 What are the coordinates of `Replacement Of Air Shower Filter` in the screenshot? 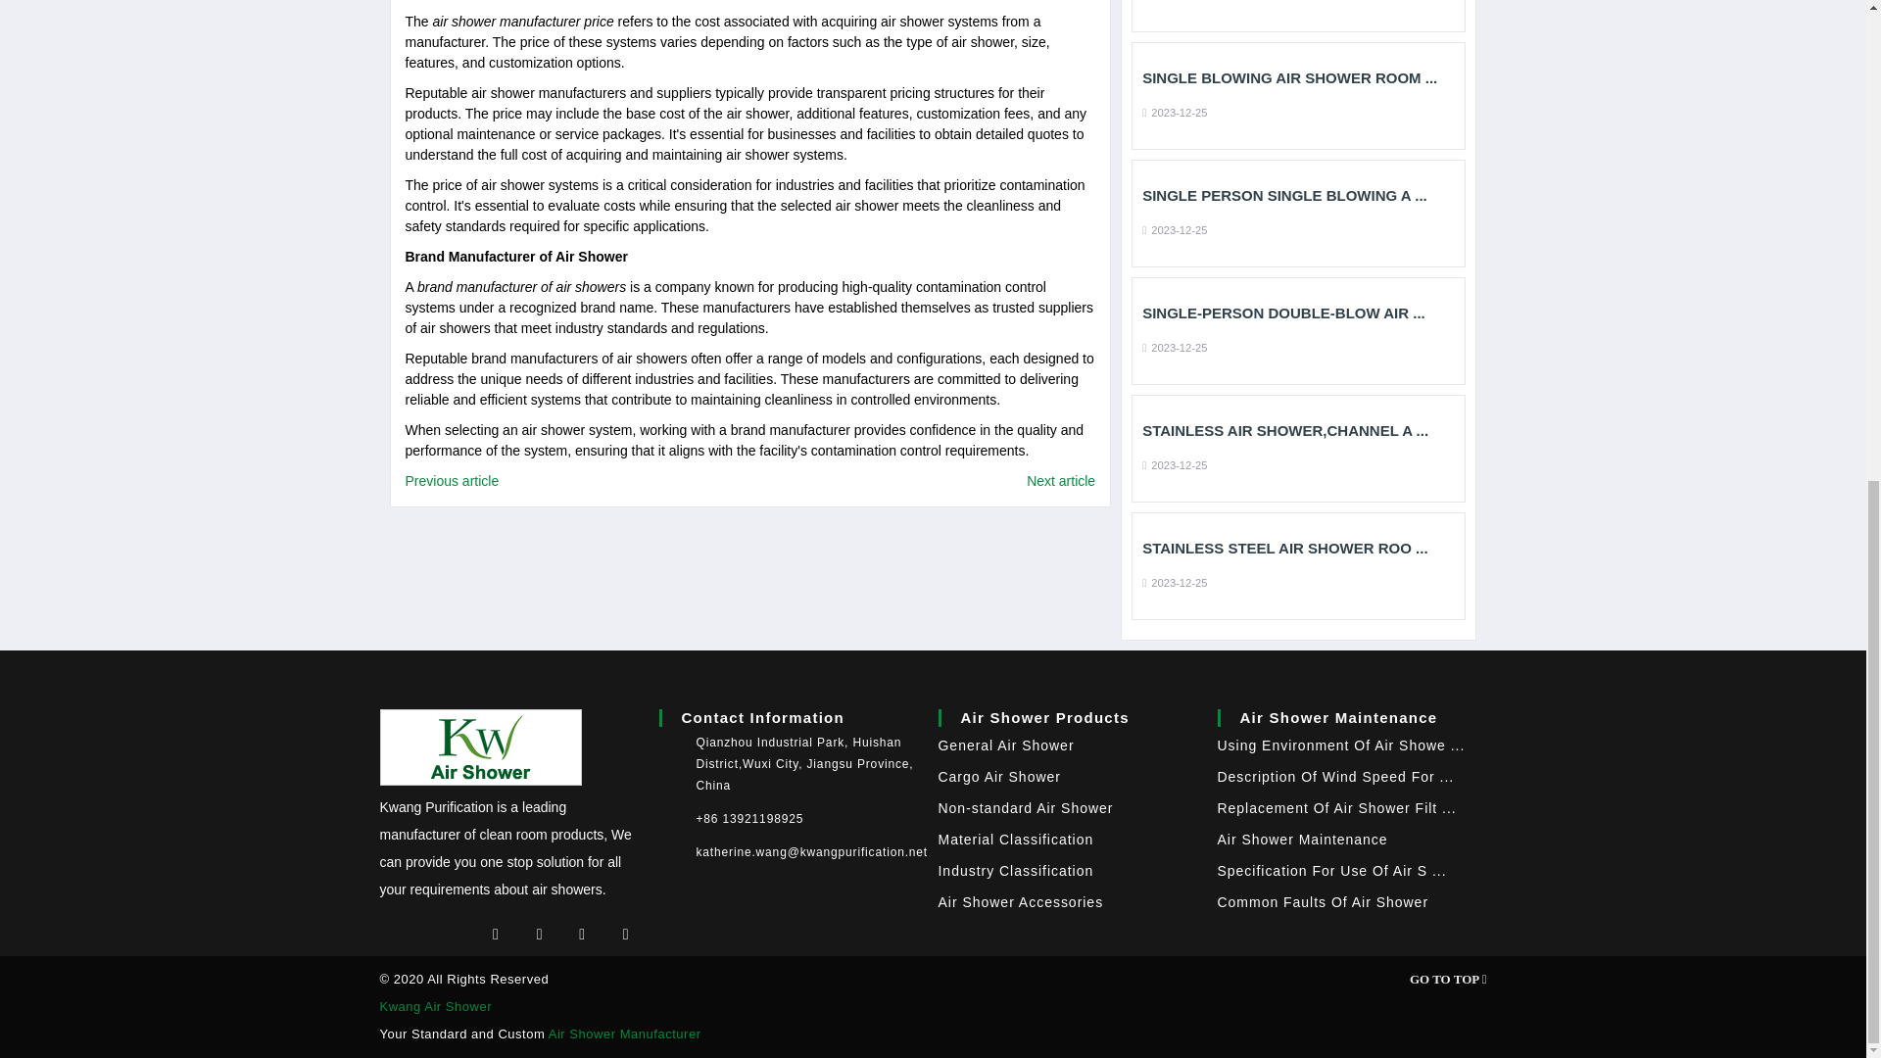 It's located at (1336, 807).